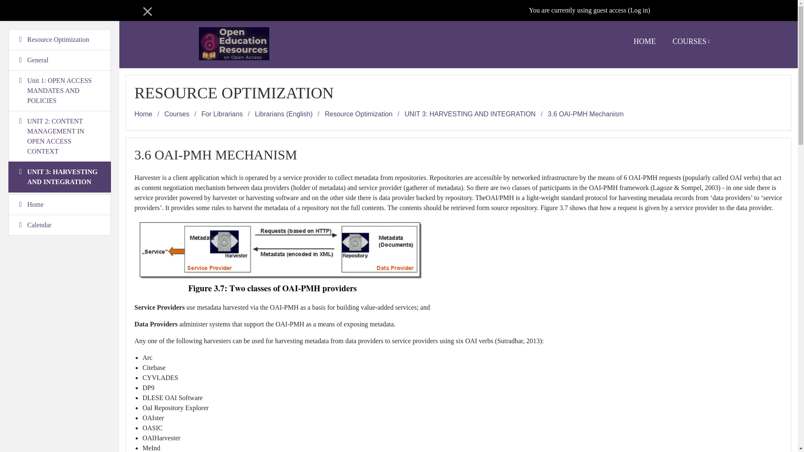 Image resolution: width=804 pixels, height=452 pixels. Describe the element at coordinates (644, 41) in the screenshot. I see `HOME` at that location.